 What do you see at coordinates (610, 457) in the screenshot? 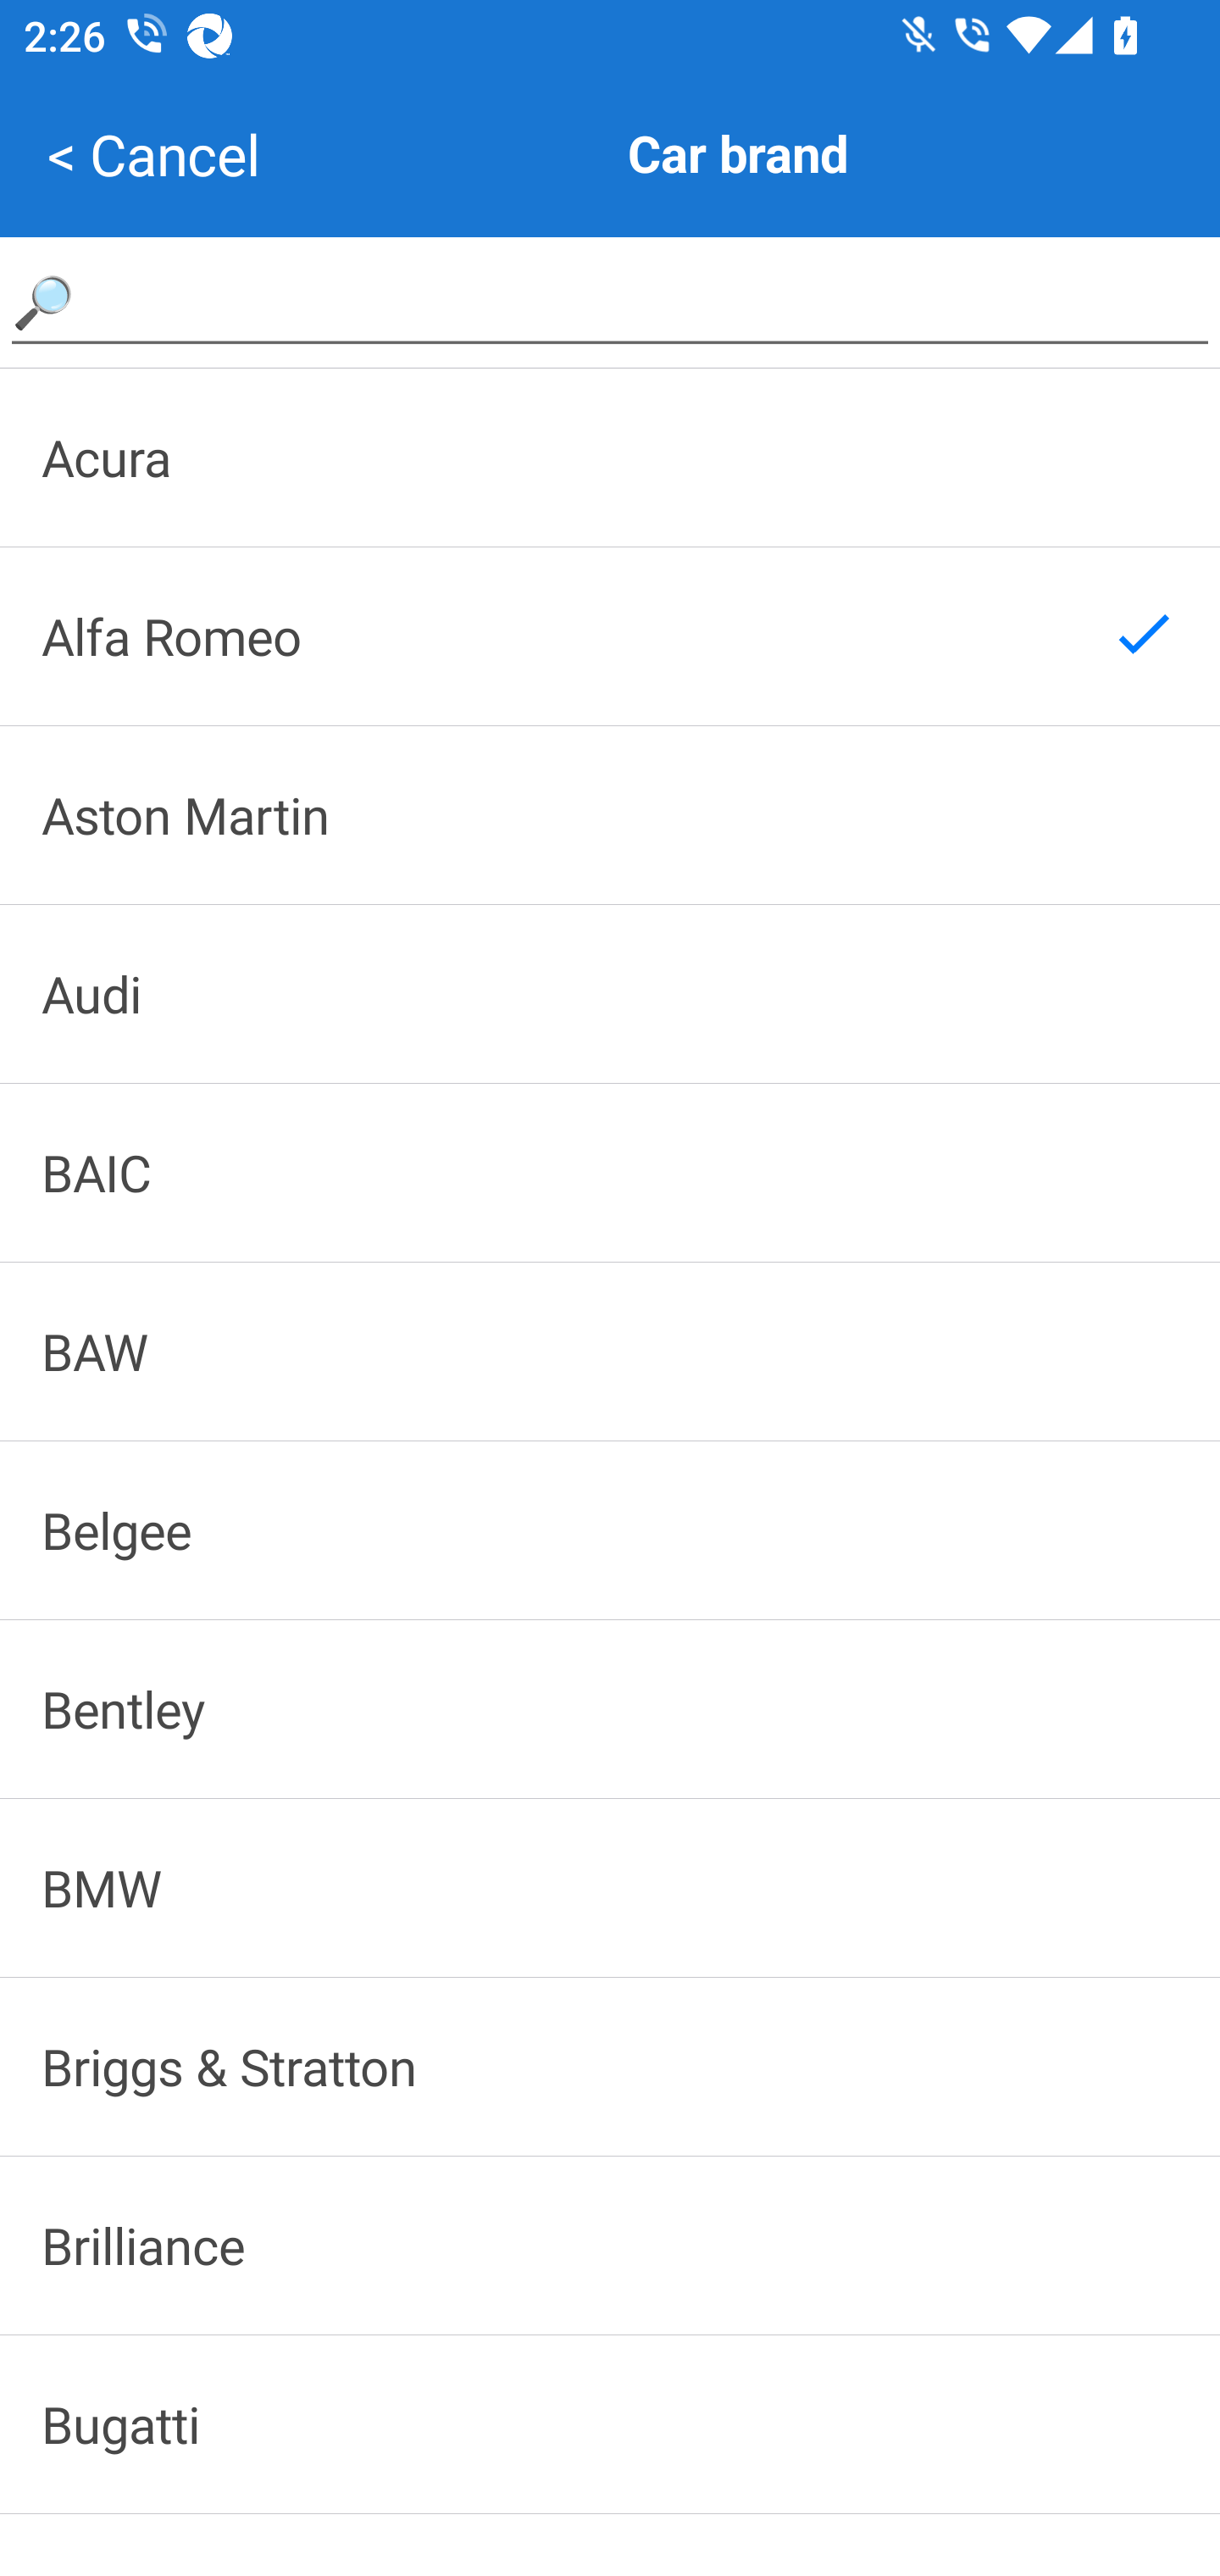
I see `Acura` at bounding box center [610, 457].